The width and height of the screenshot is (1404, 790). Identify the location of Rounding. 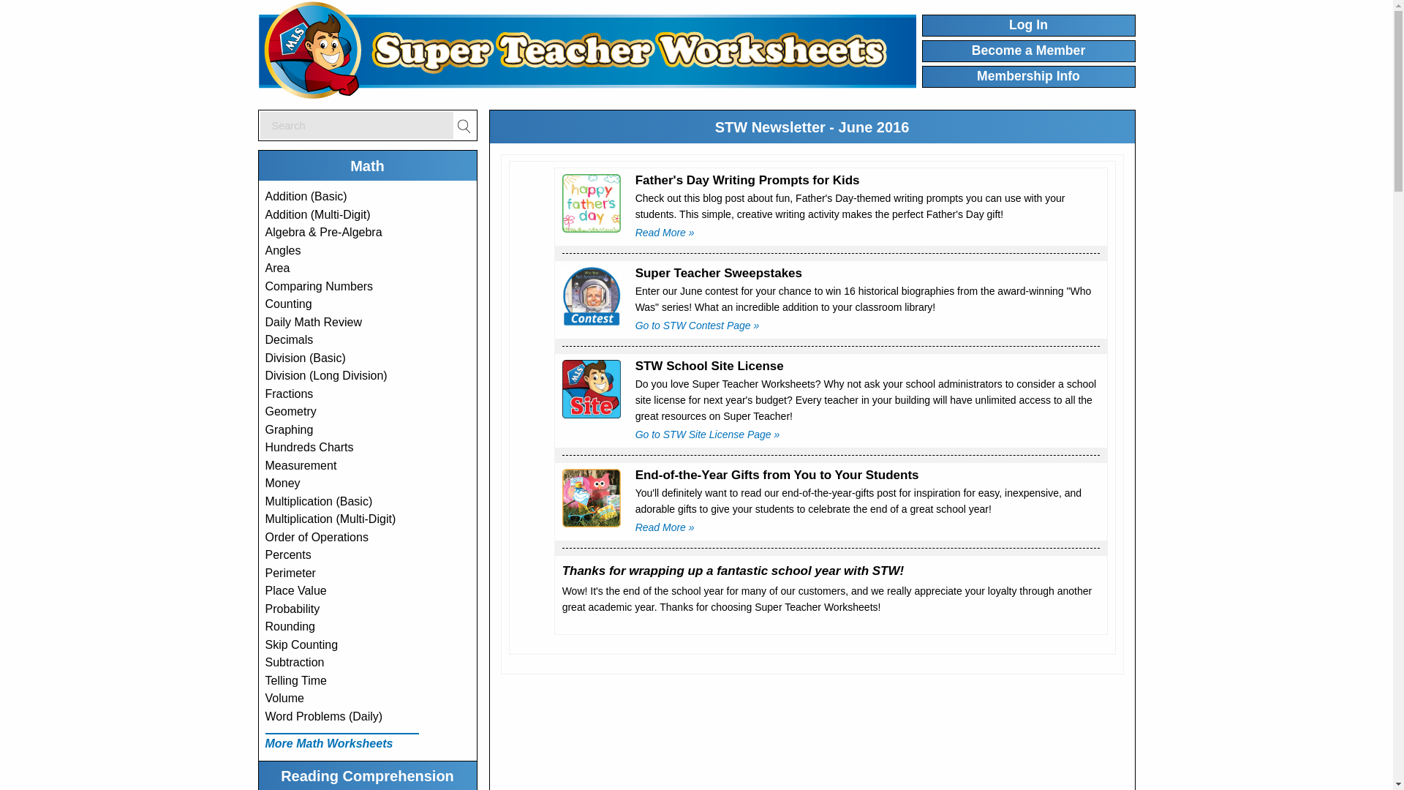
(290, 626).